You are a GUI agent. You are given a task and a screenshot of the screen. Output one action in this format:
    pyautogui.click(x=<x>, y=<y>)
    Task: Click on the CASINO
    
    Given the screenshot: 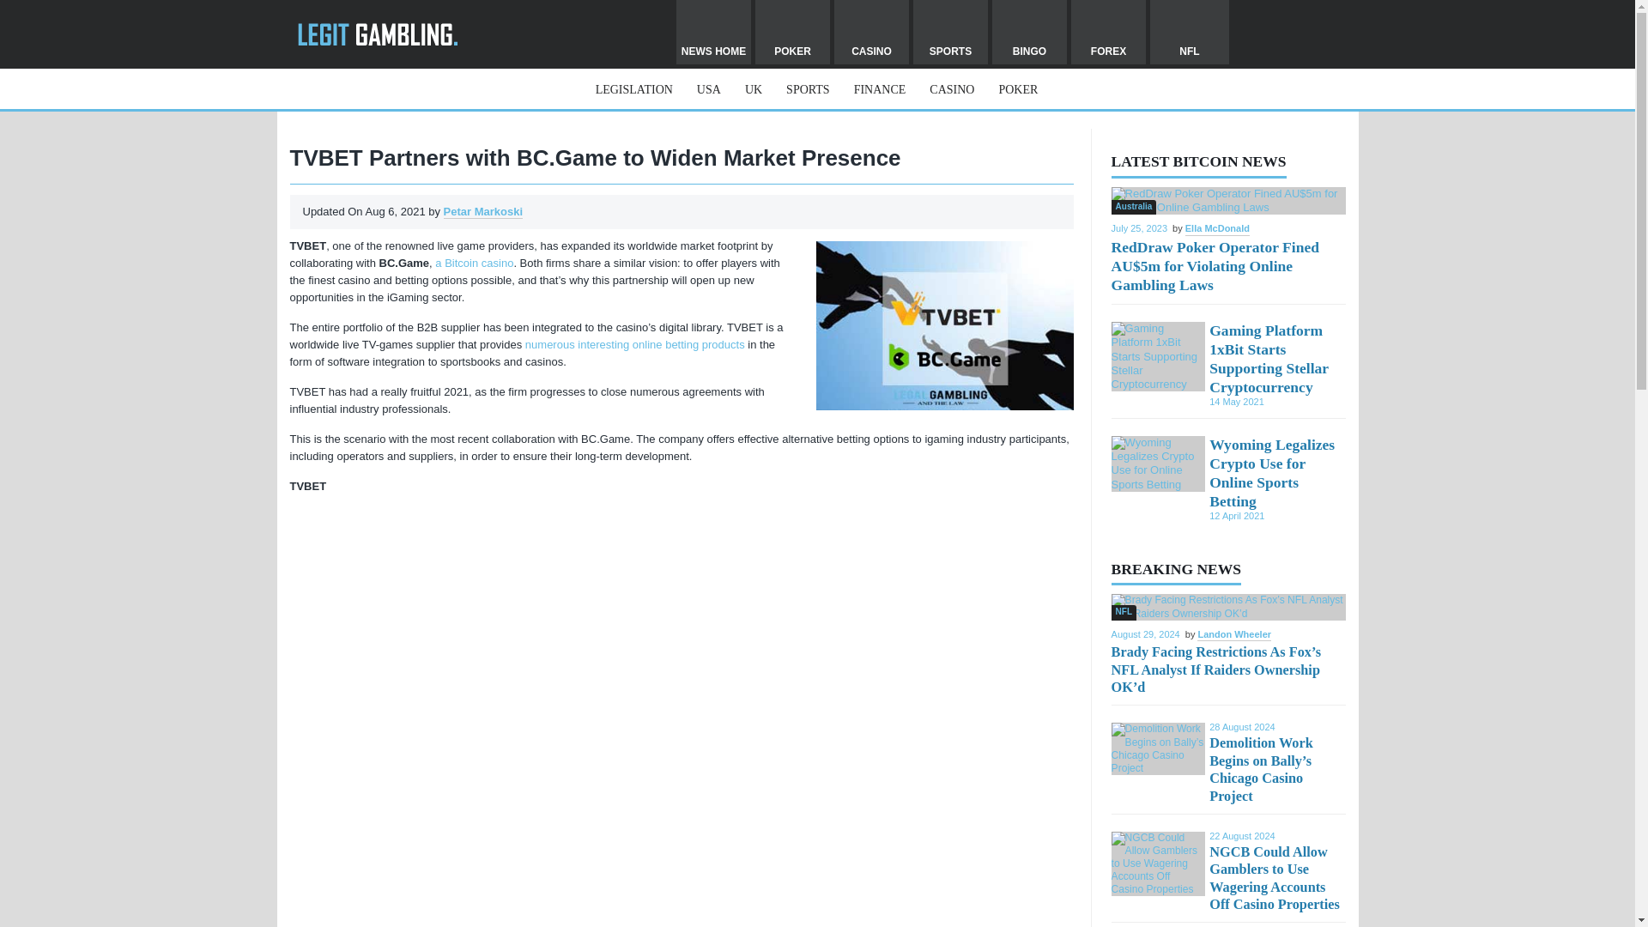 What is the action you would take?
    pyautogui.click(x=951, y=89)
    